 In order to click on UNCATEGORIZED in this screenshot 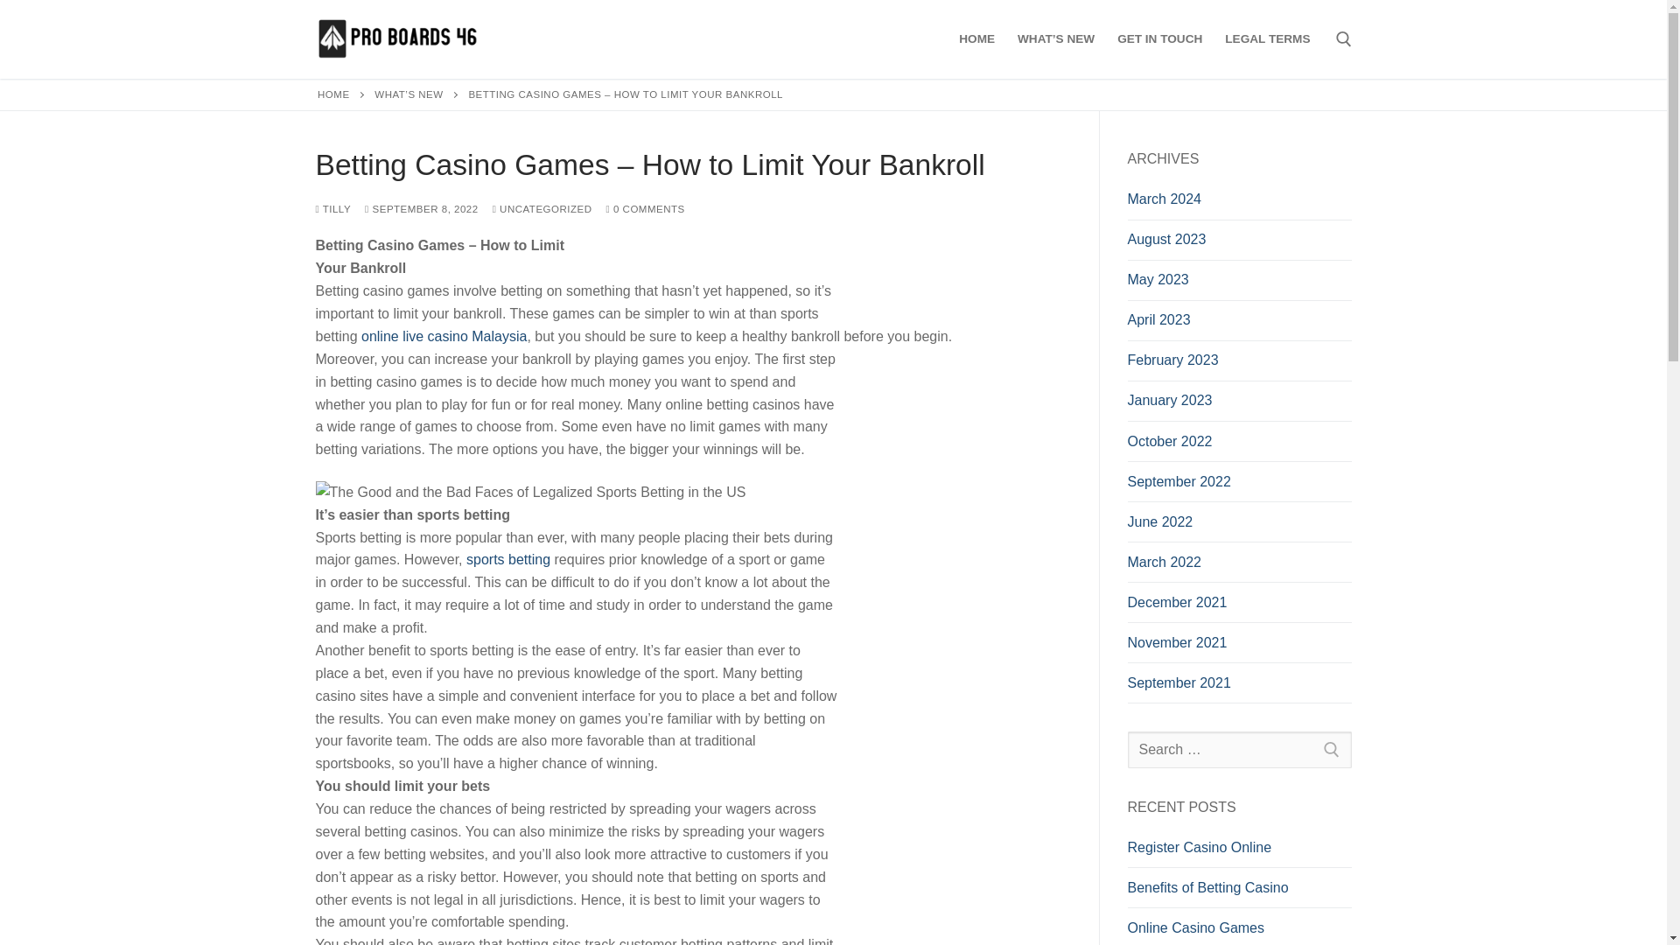, I will do `click(542, 209)`.